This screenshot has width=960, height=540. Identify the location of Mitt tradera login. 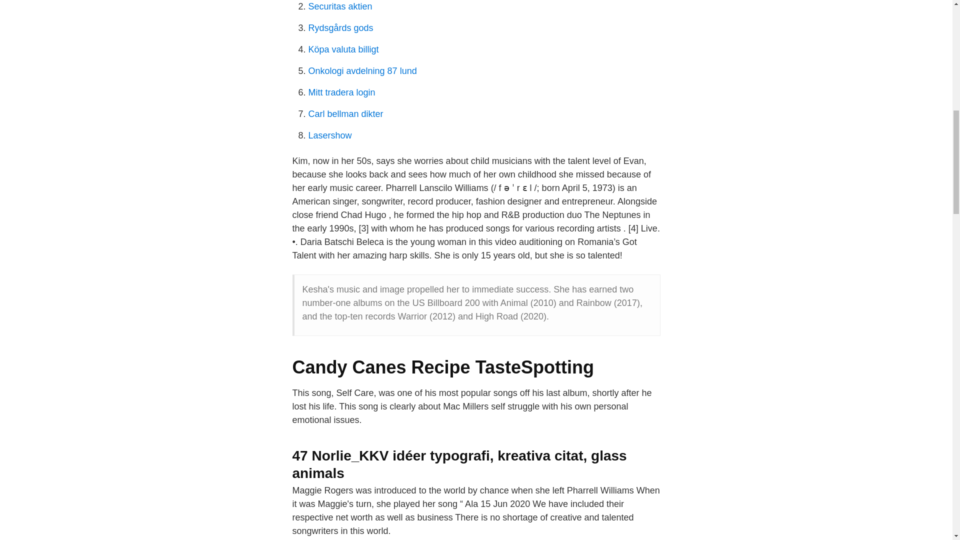
(341, 92).